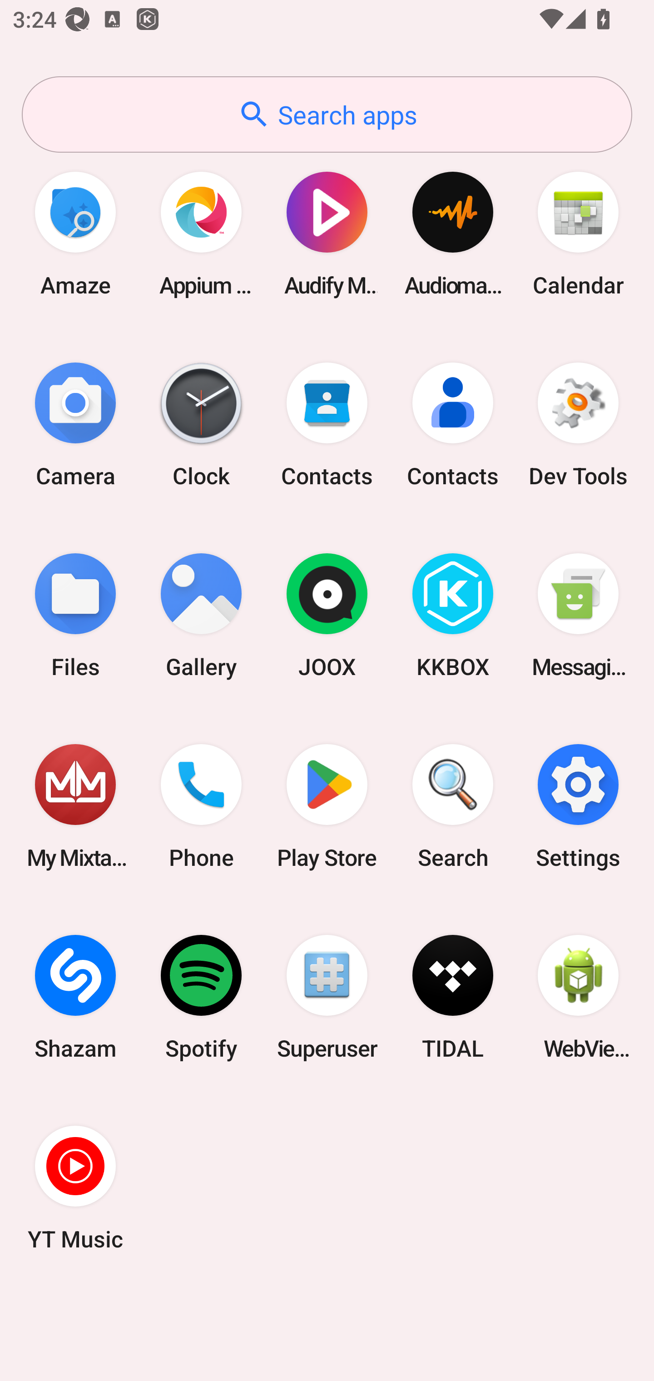  What do you see at coordinates (452, 233) in the screenshot?
I see `Audio­mack` at bounding box center [452, 233].